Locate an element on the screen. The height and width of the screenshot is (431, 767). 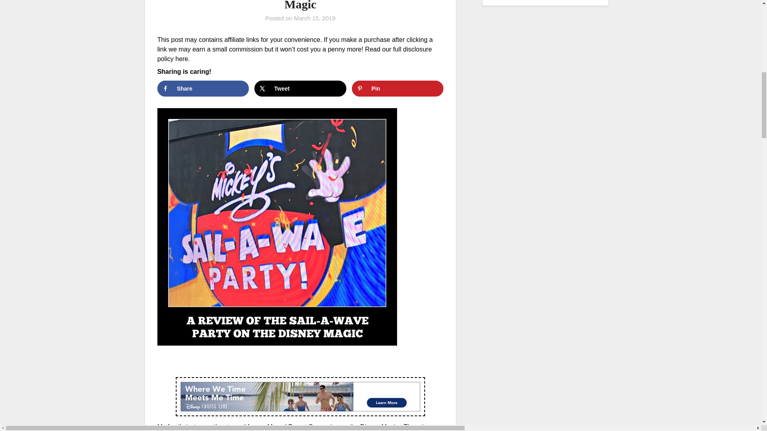
Marvel Day at Sea is located at coordinates (293, 426).